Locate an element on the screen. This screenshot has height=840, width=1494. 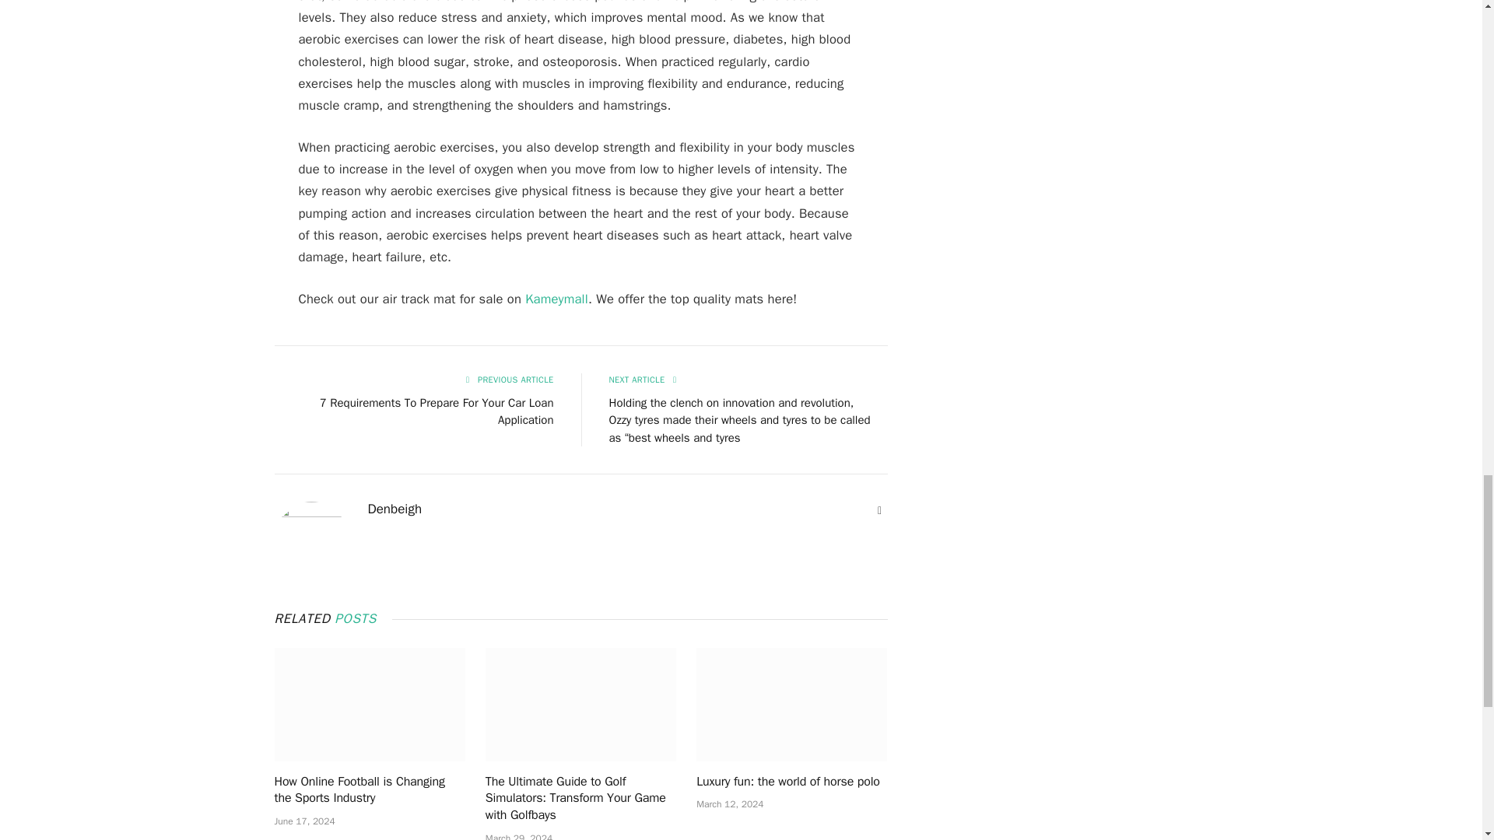
Luxury fun: the world of horse polo is located at coordinates (791, 703).